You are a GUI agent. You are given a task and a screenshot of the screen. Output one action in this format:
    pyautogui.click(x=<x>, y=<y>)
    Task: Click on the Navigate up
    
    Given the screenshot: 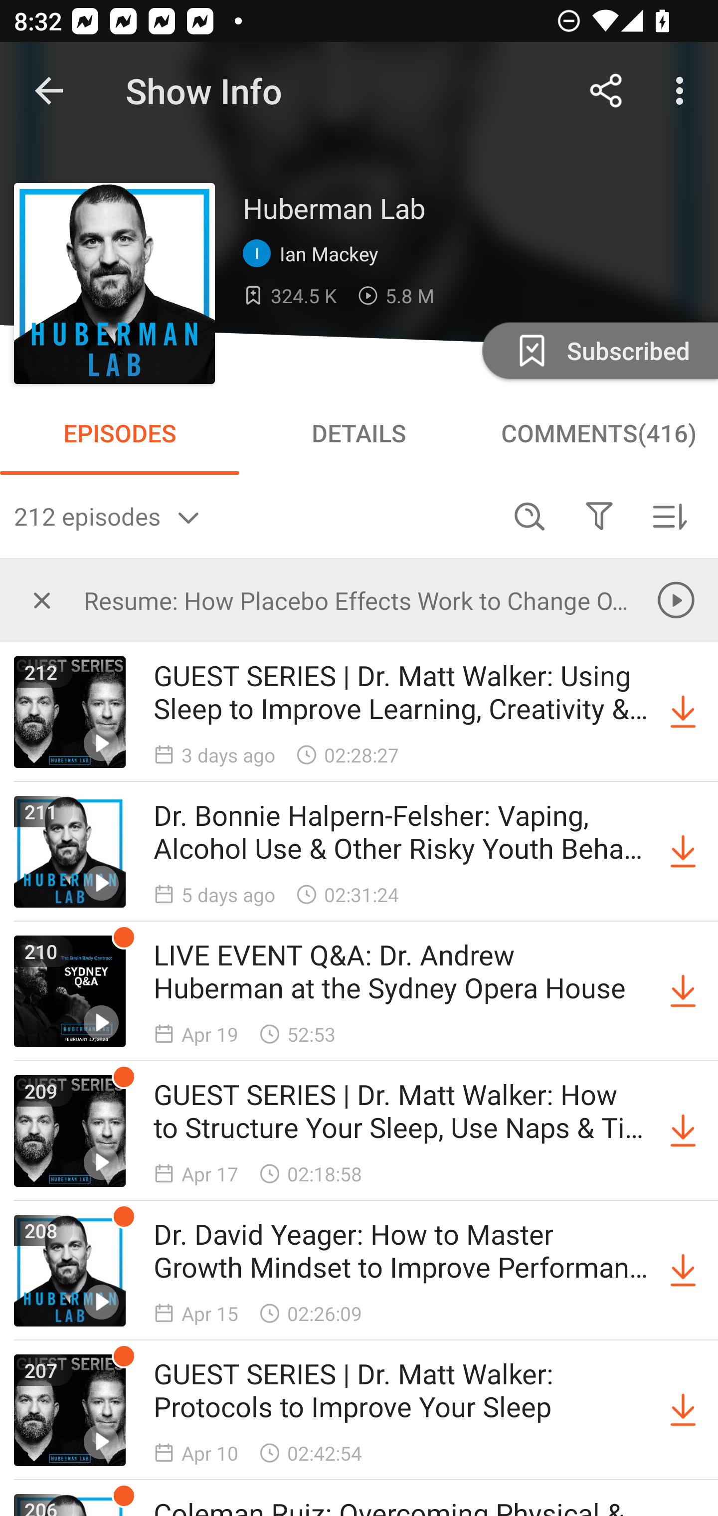 What is the action you would take?
    pyautogui.click(x=49, y=91)
    